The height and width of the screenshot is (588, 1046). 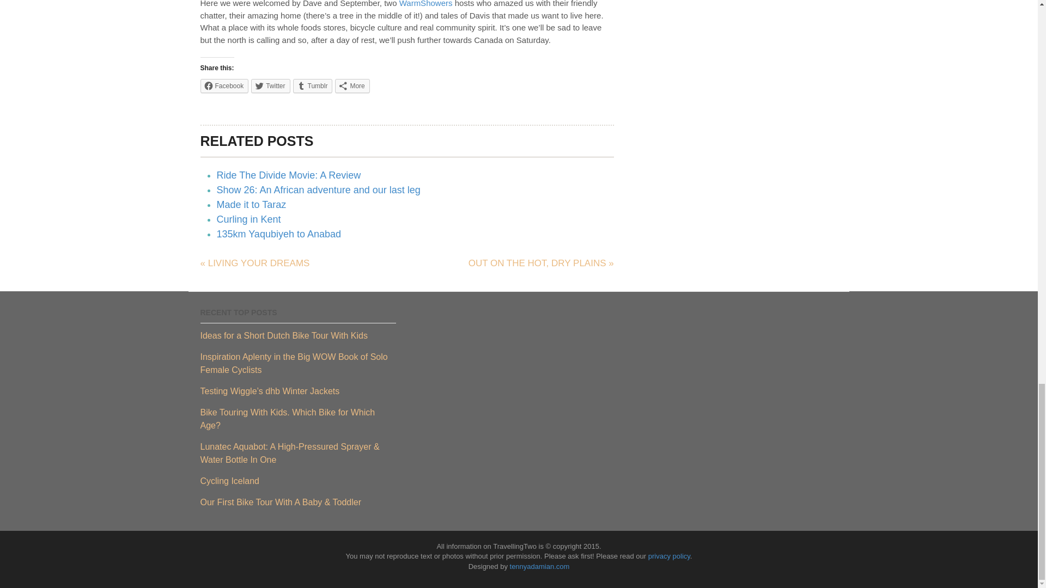 What do you see at coordinates (352, 85) in the screenshot?
I see `More` at bounding box center [352, 85].